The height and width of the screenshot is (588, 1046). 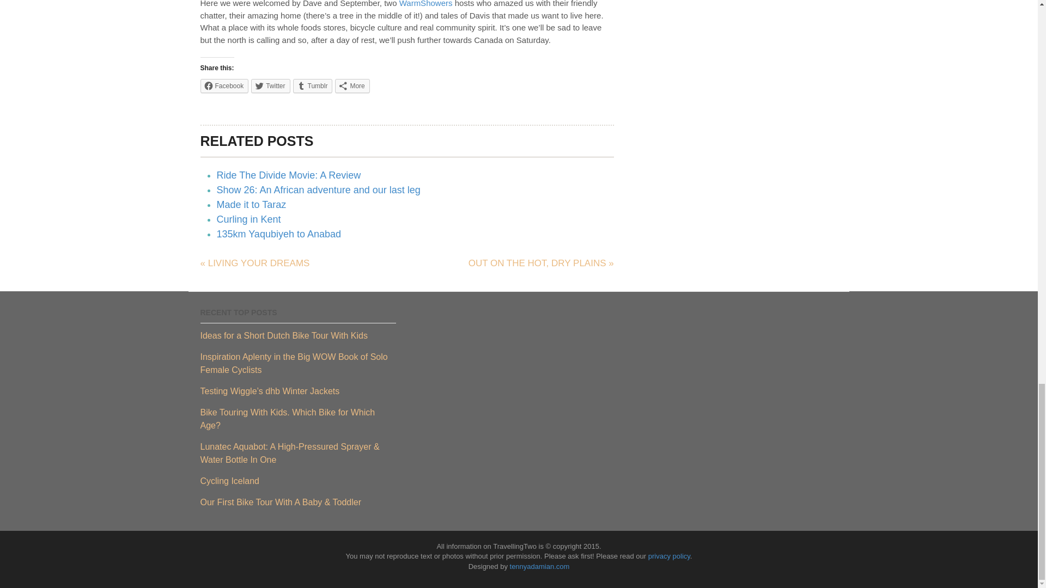 What do you see at coordinates (352, 85) in the screenshot?
I see `More` at bounding box center [352, 85].